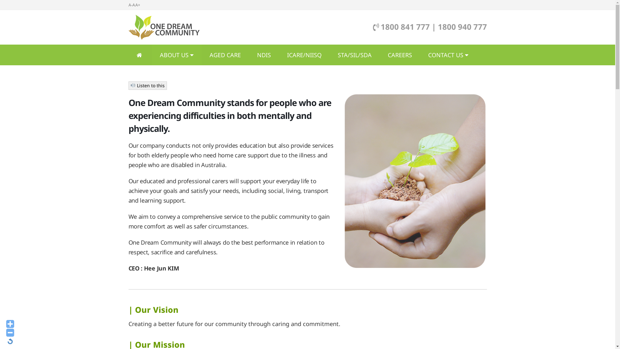  What do you see at coordinates (10, 324) in the screenshot?
I see `Increase font size` at bounding box center [10, 324].